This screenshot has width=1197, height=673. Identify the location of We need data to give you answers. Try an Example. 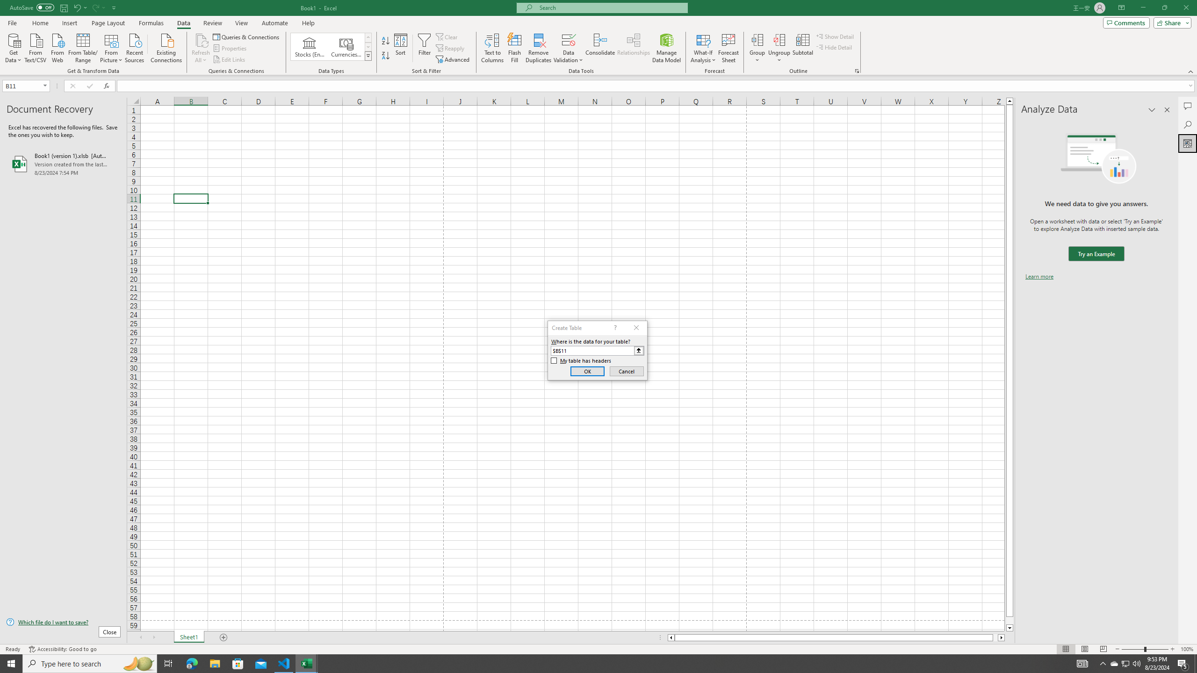
(1096, 254).